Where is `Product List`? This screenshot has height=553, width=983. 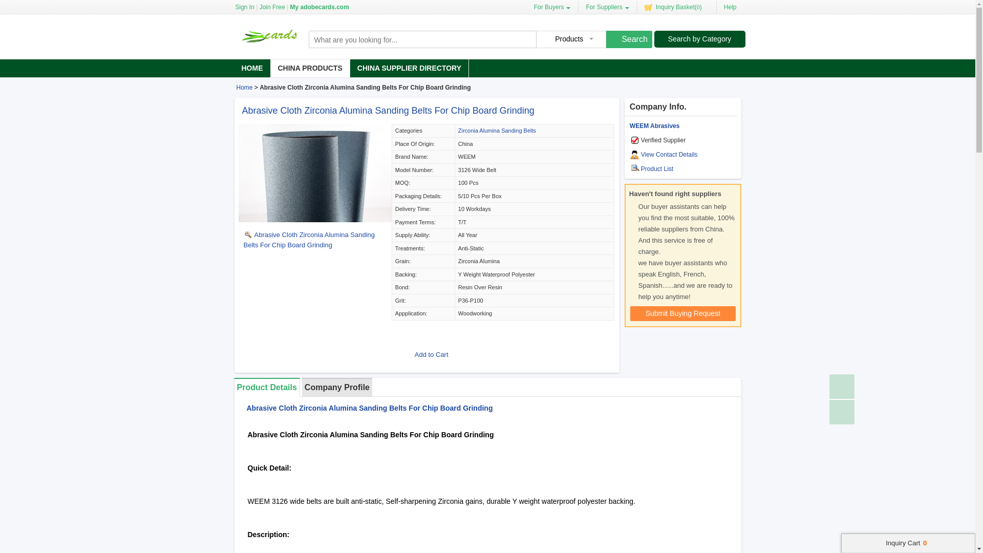
Product List is located at coordinates (657, 168).